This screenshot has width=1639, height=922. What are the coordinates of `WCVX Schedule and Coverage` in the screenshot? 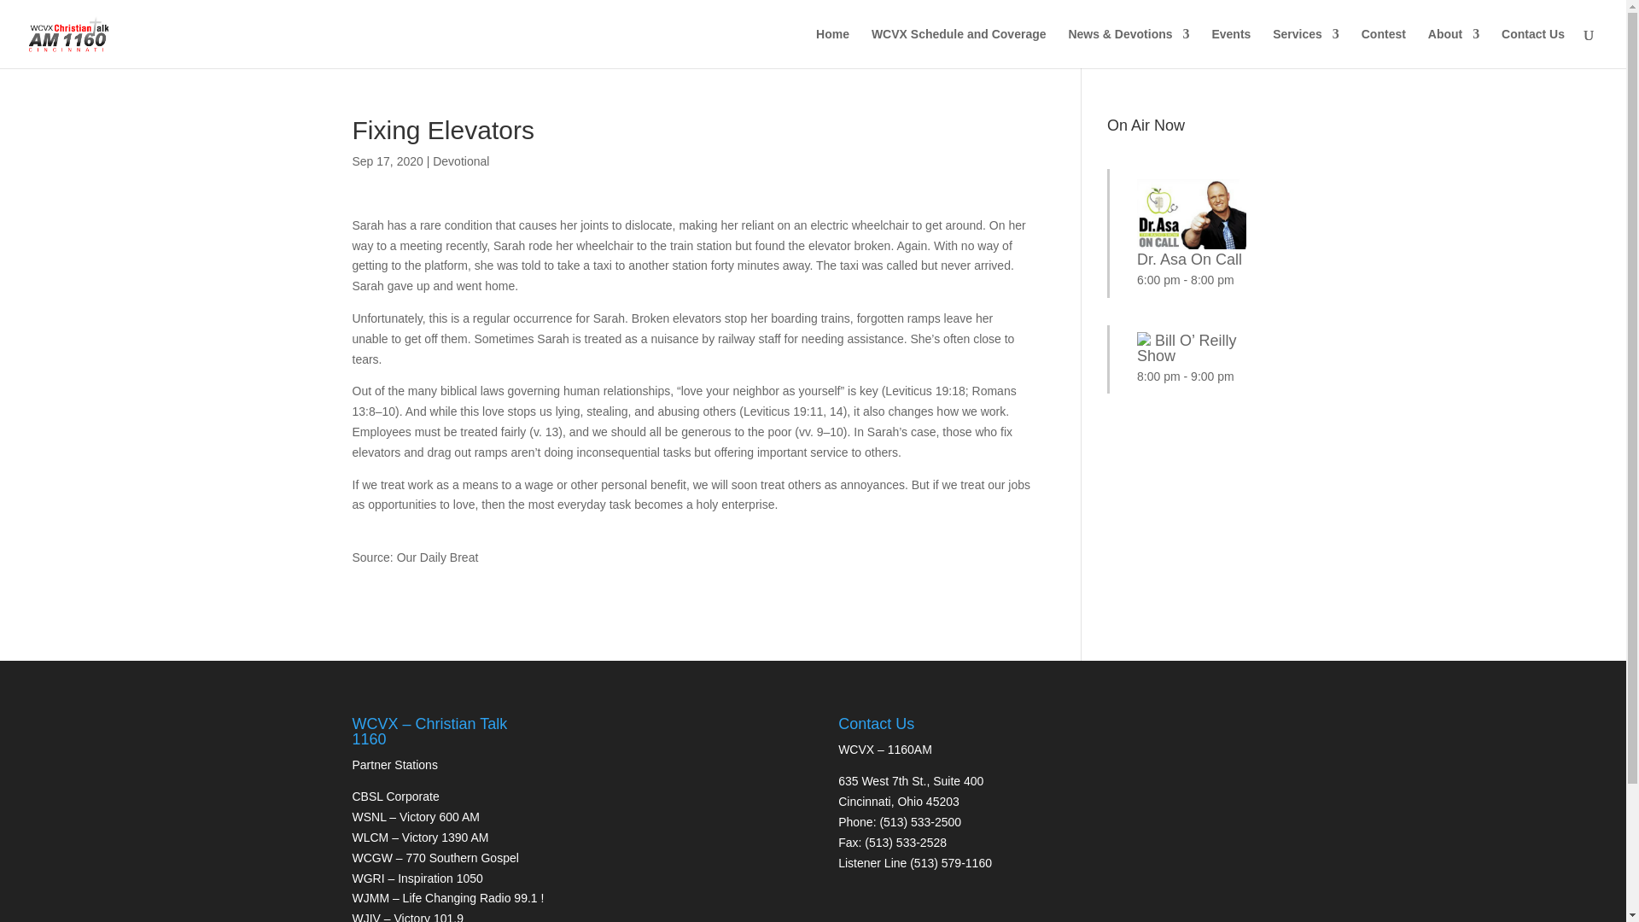 It's located at (959, 48).